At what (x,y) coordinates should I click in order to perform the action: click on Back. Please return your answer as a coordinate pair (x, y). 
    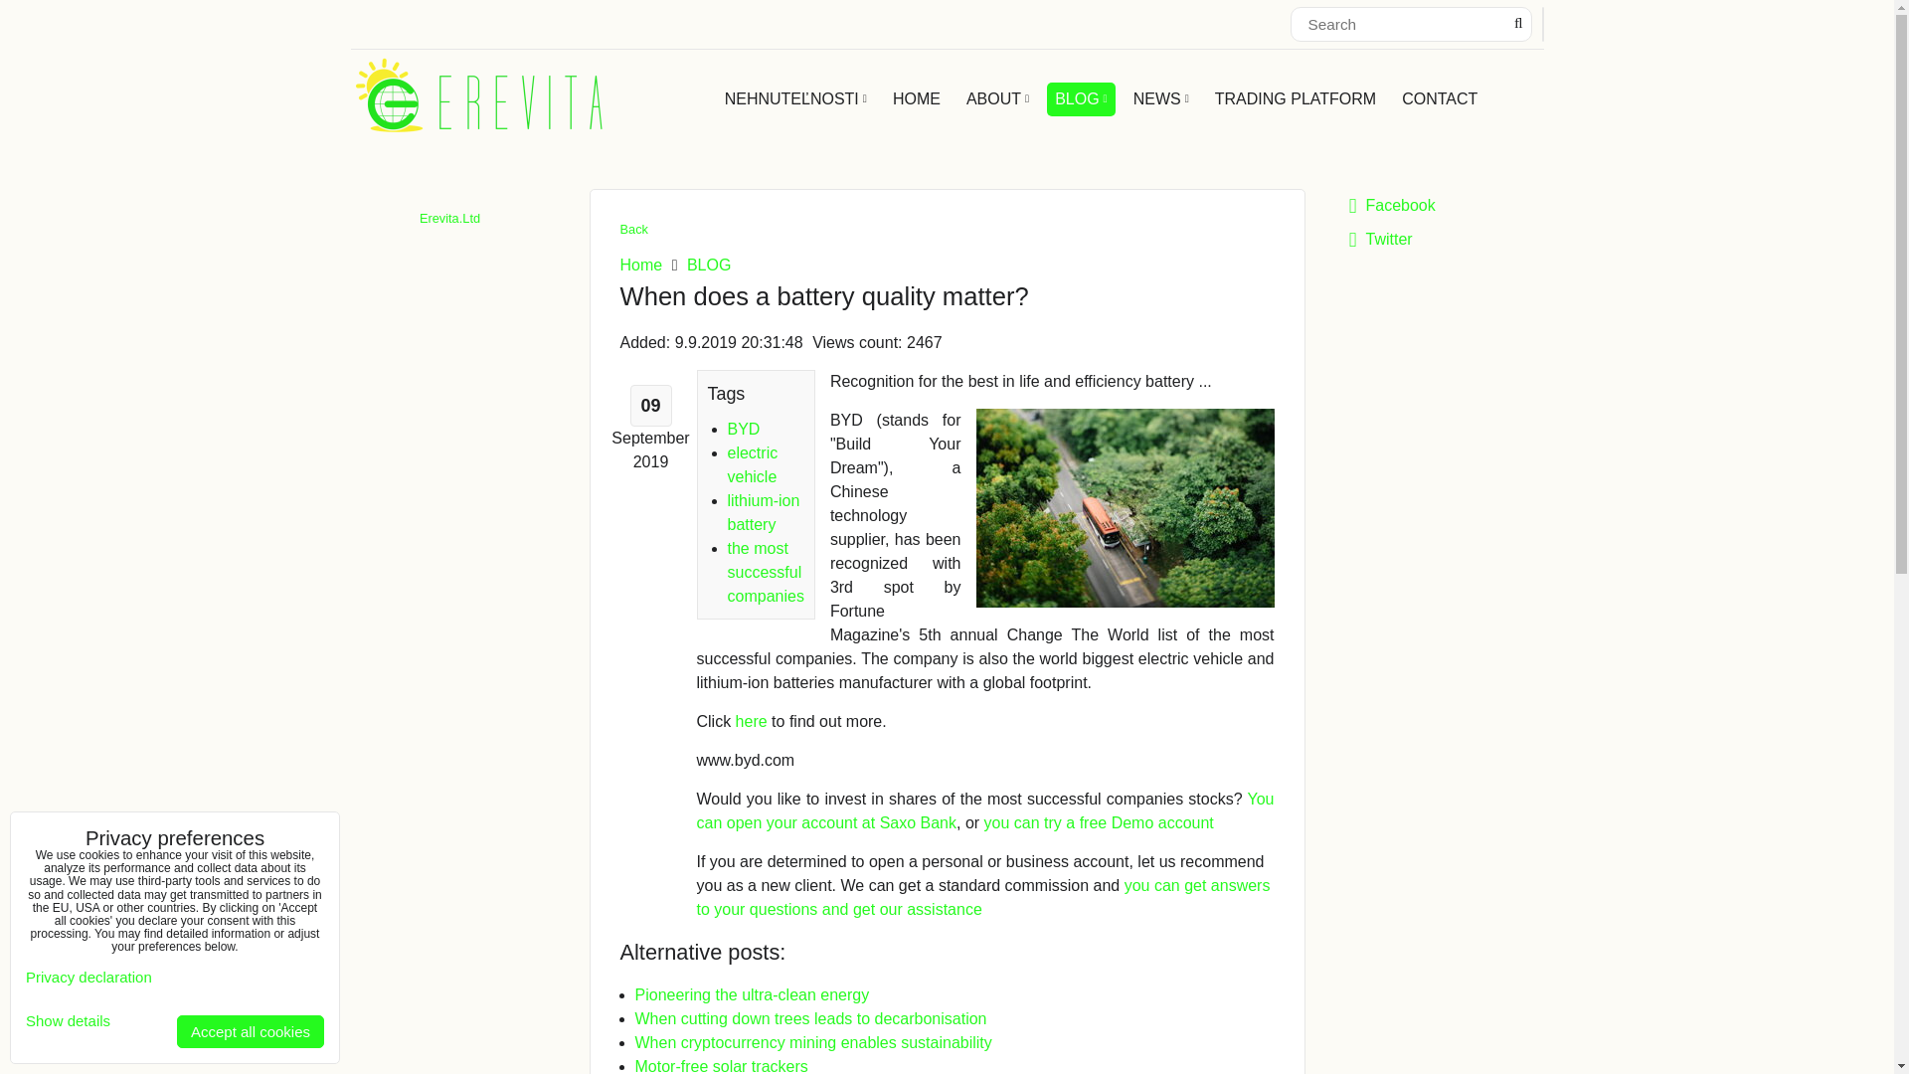
    Looking at the image, I should click on (634, 229).